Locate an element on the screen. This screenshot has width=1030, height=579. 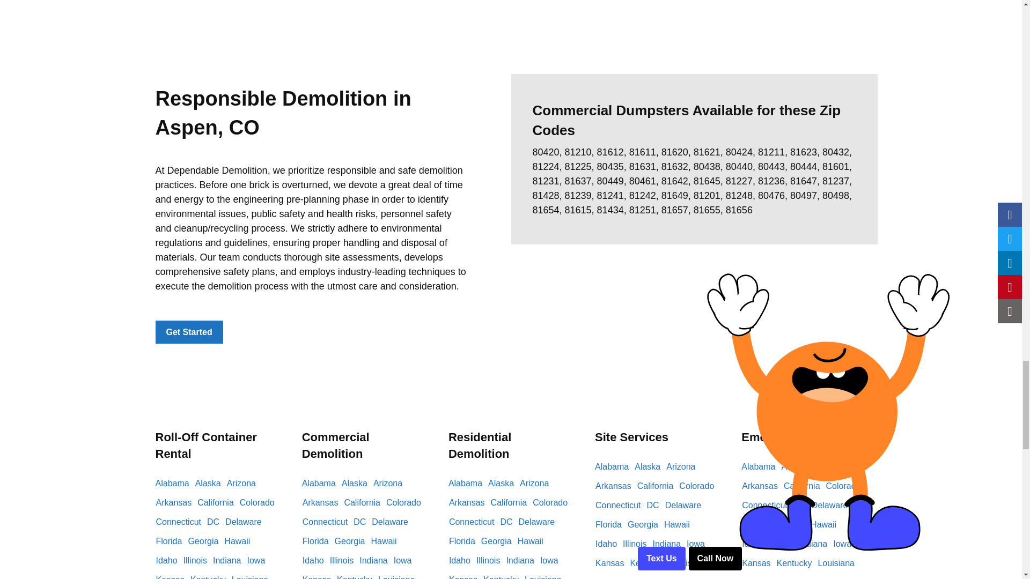
Arizona is located at coordinates (244, 484).